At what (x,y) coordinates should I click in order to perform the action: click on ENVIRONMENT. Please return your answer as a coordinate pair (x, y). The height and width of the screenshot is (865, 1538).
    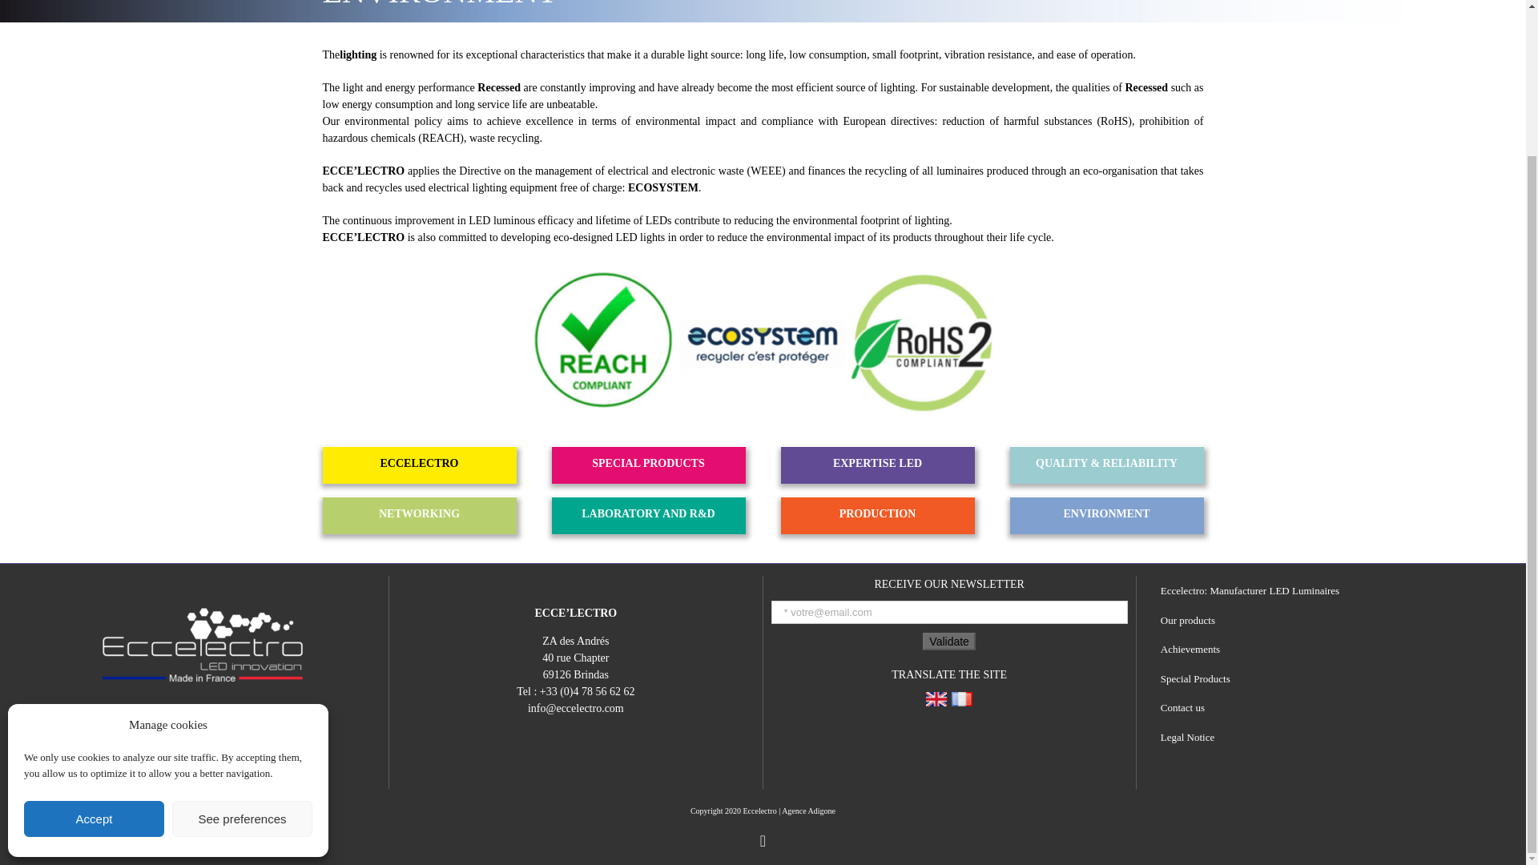
    Looking at the image, I should click on (1105, 513).